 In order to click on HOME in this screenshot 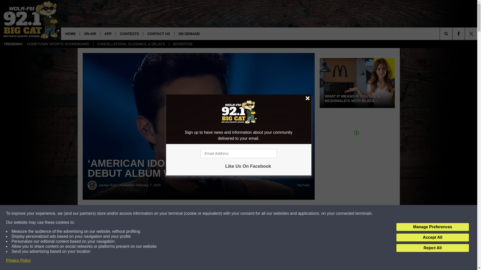, I will do `click(70, 33)`.